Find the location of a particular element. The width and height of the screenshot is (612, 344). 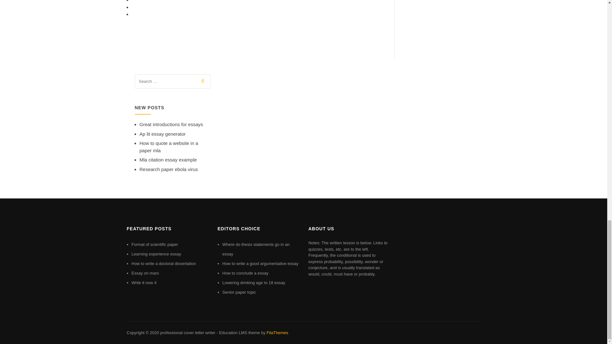

Learning experience essay is located at coordinates (156, 254).